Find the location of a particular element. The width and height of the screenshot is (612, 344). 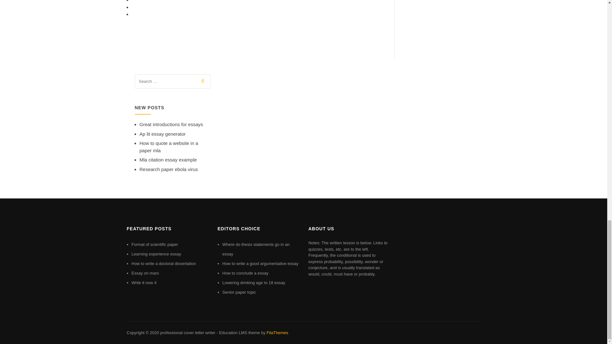

Learning experience essay is located at coordinates (156, 254).